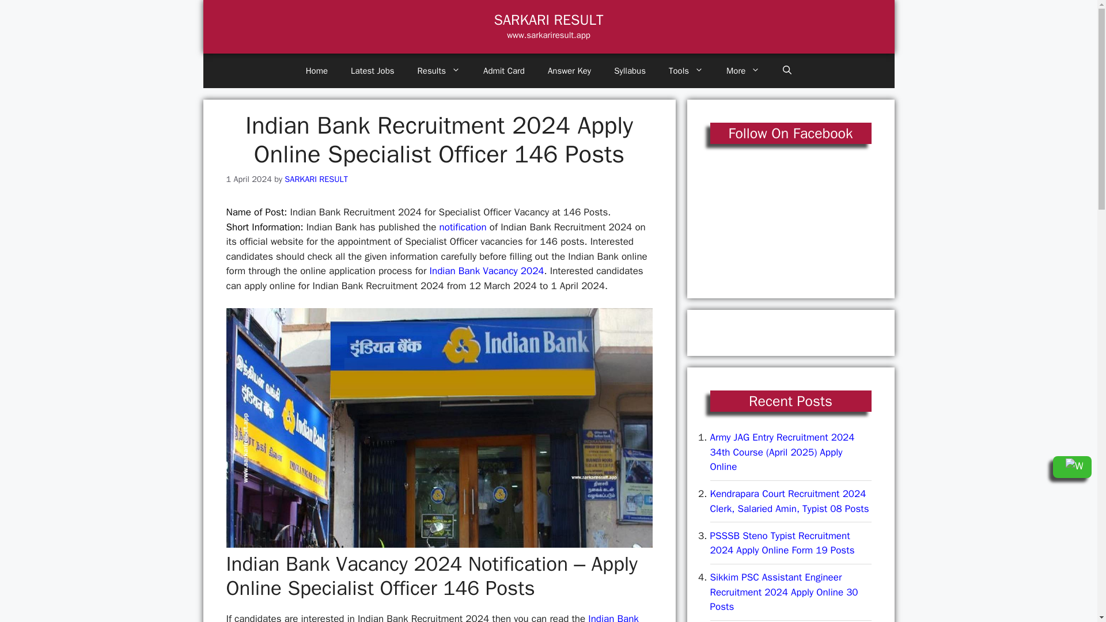 The width and height of the screenshot is (1106, 622). I want to click on More, so click(743, 70).